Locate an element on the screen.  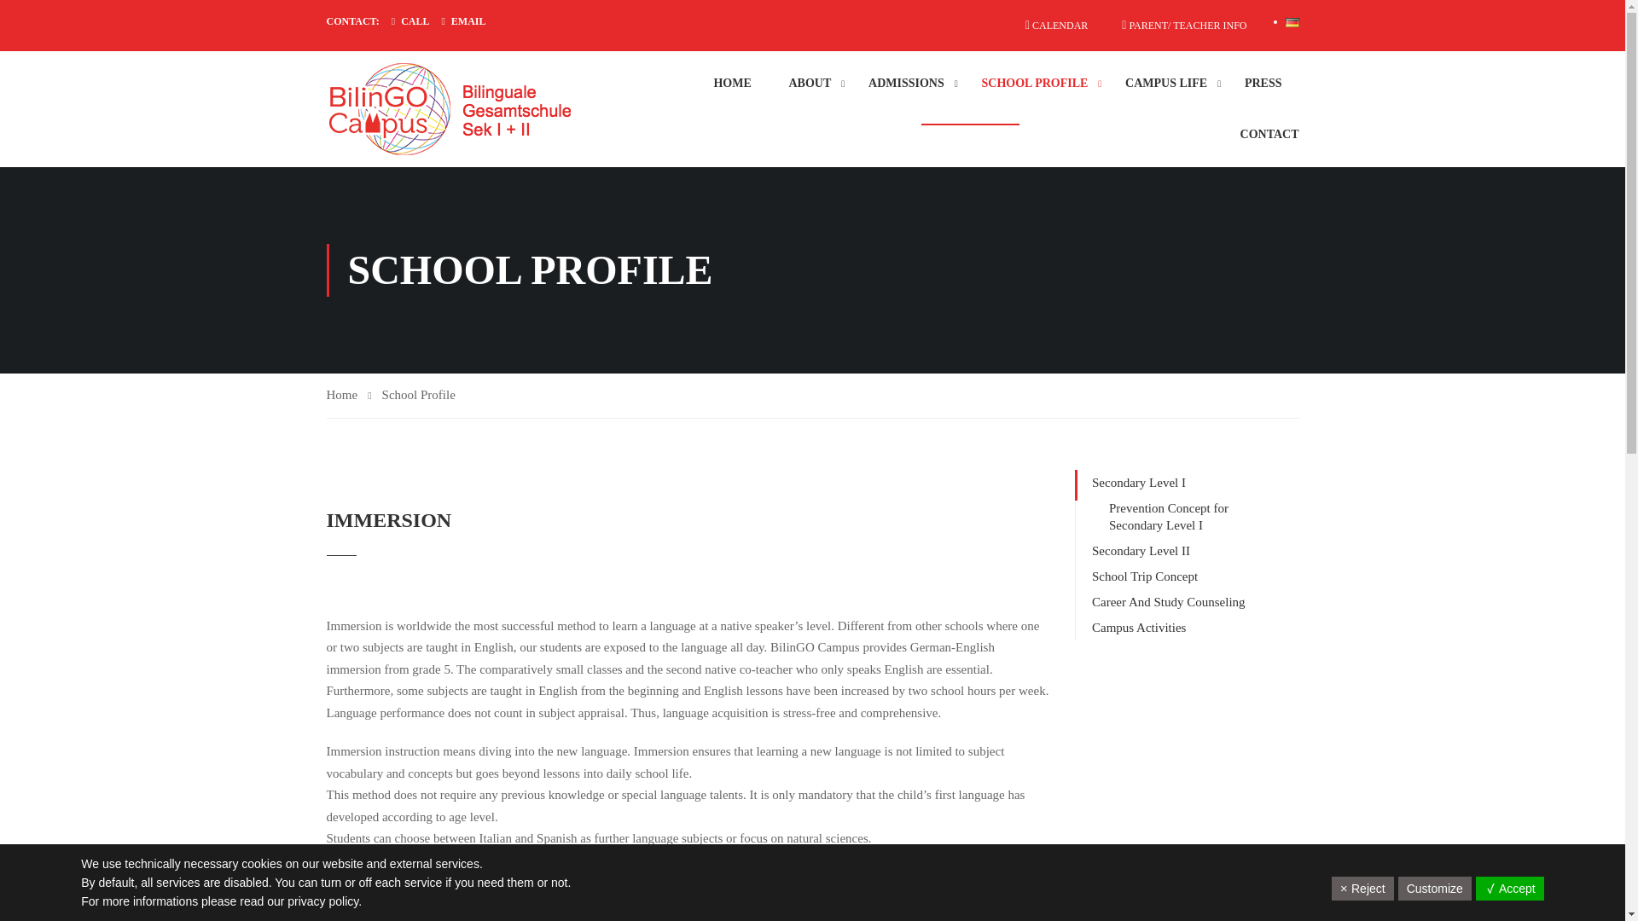
SCHOOL PROFILE is located at coordinates (1034, 84).